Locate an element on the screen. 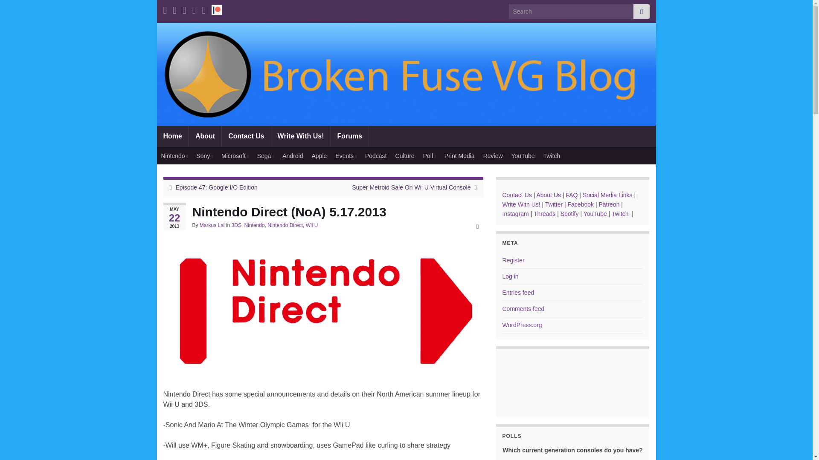 This screenshot has height=460, width=819. Contact Us is located at coordinates (246, 136).